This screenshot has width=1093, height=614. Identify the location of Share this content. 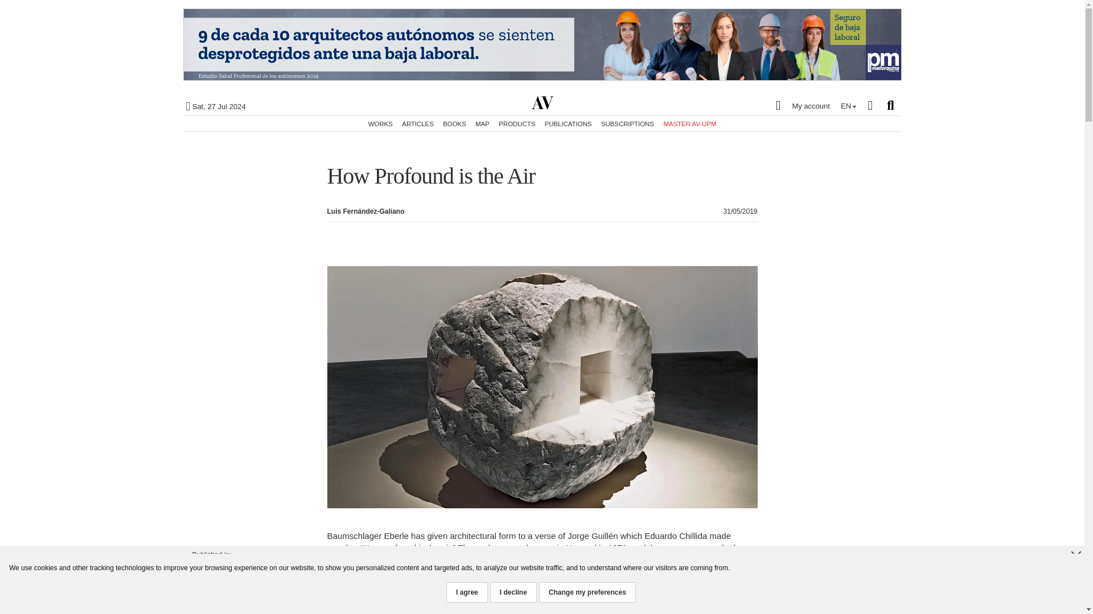
(1038, 117).